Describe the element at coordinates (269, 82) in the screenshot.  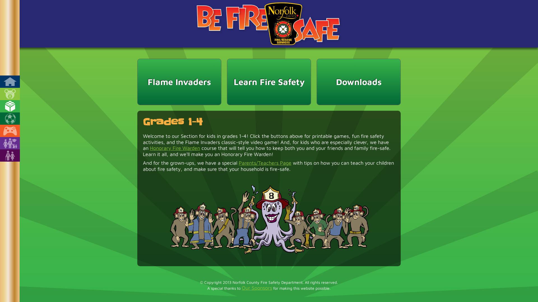
I see `Learn Fire Safety` at that location.